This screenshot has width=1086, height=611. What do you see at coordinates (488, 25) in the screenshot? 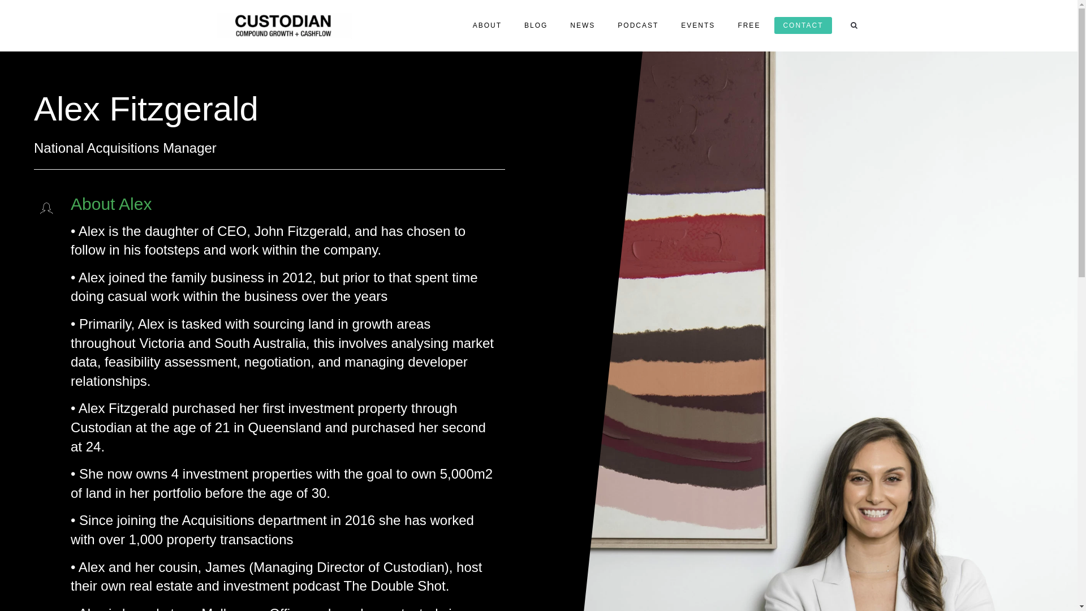
I see `ABOUT` at bounding box center [488, 25].